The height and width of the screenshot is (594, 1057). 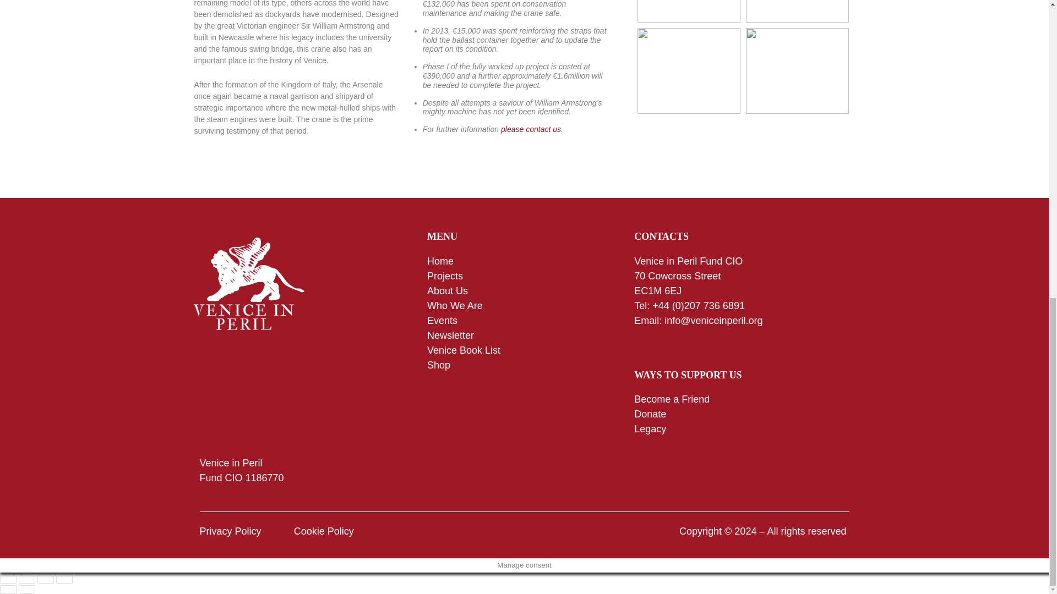 What do you see at coordinates (455, 306) in the screenshot?
I see `Who We Are` at bounding box center [455, 306].